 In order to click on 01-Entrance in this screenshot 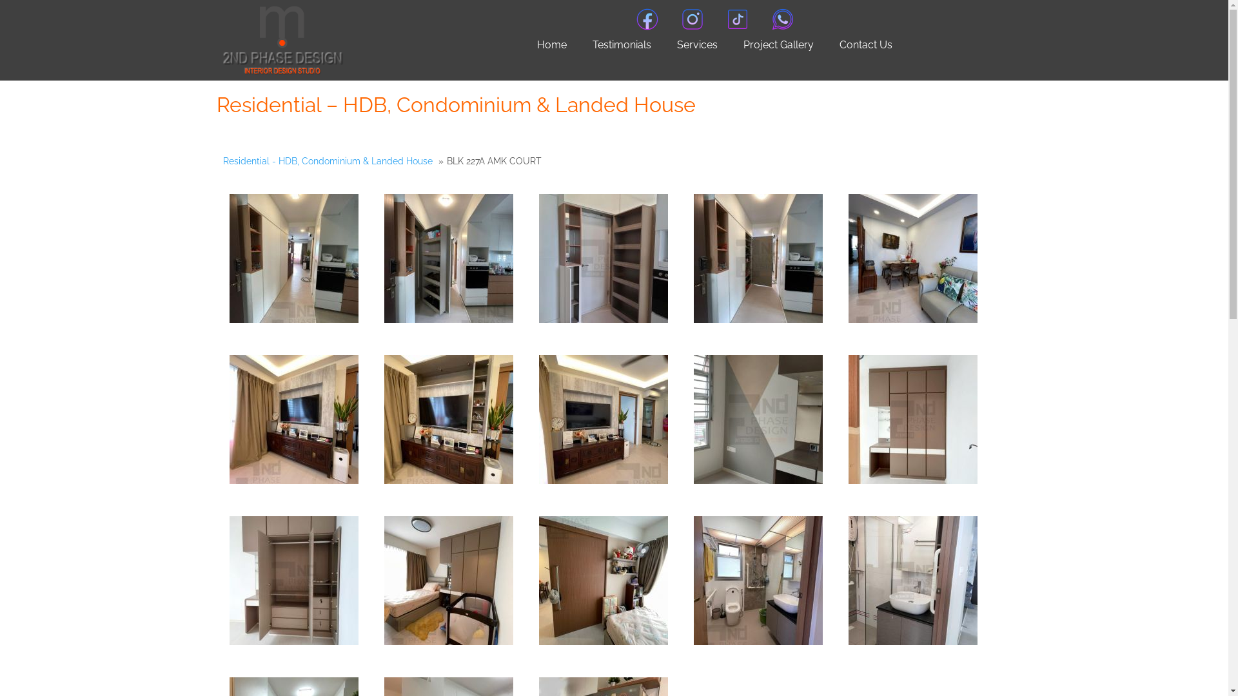, I will do `click(294, 258)`.